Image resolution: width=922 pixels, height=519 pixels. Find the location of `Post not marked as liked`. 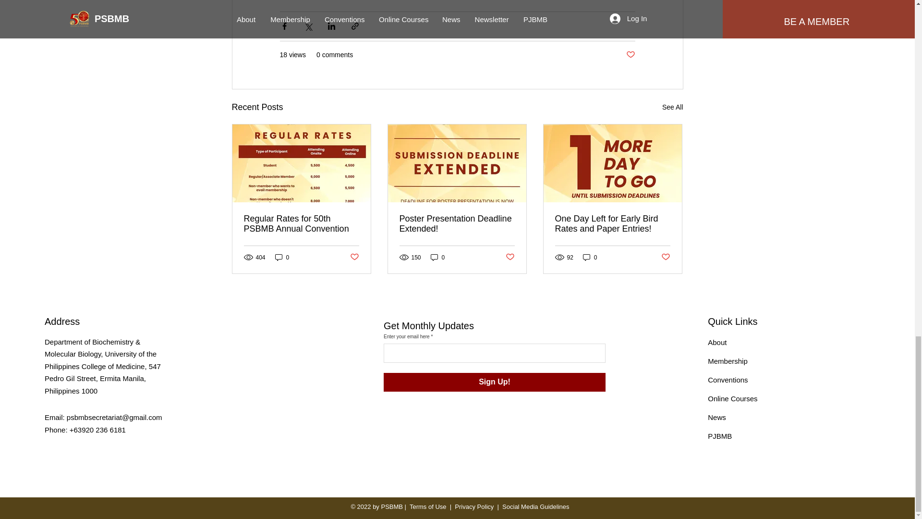

Post not marked as liked is located at coordinates (353, 257).